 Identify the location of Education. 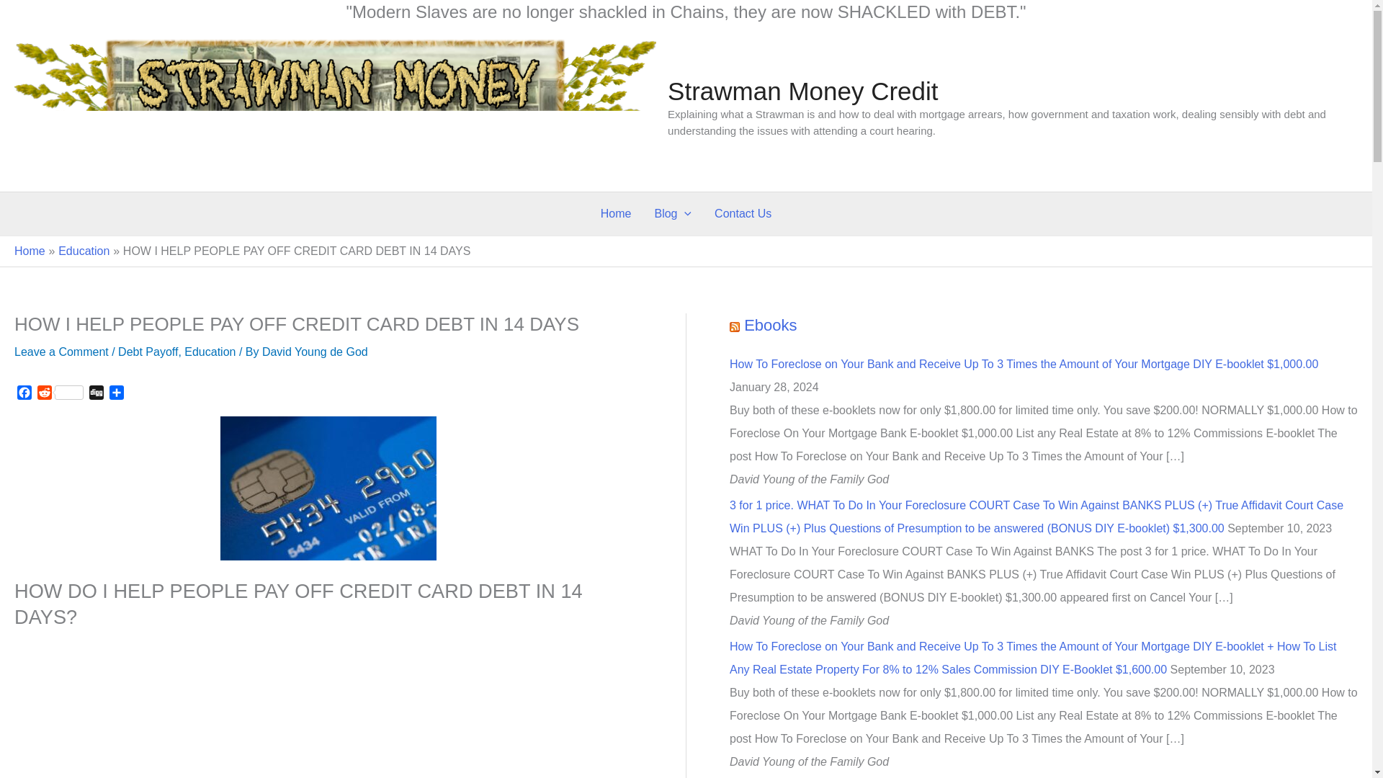
(209, 352).